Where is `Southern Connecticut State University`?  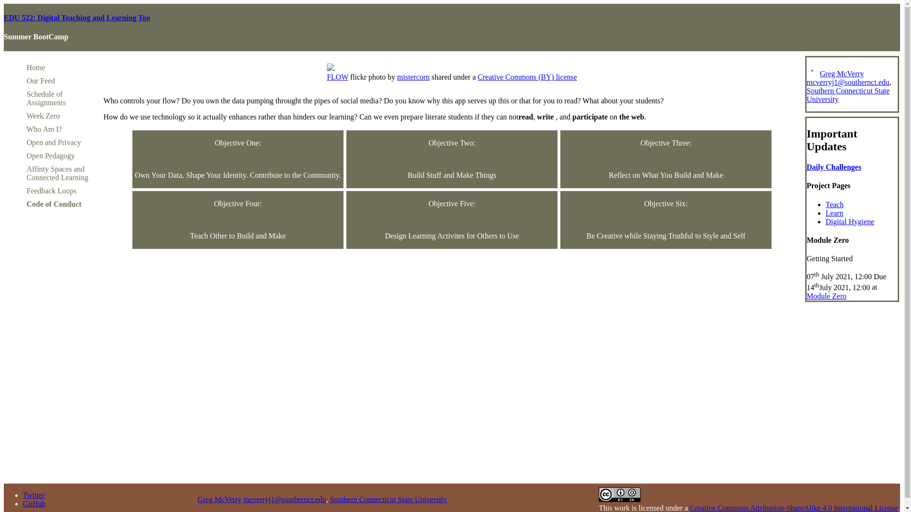 Southern Connecticut State University is located at coordinates (848, 95).